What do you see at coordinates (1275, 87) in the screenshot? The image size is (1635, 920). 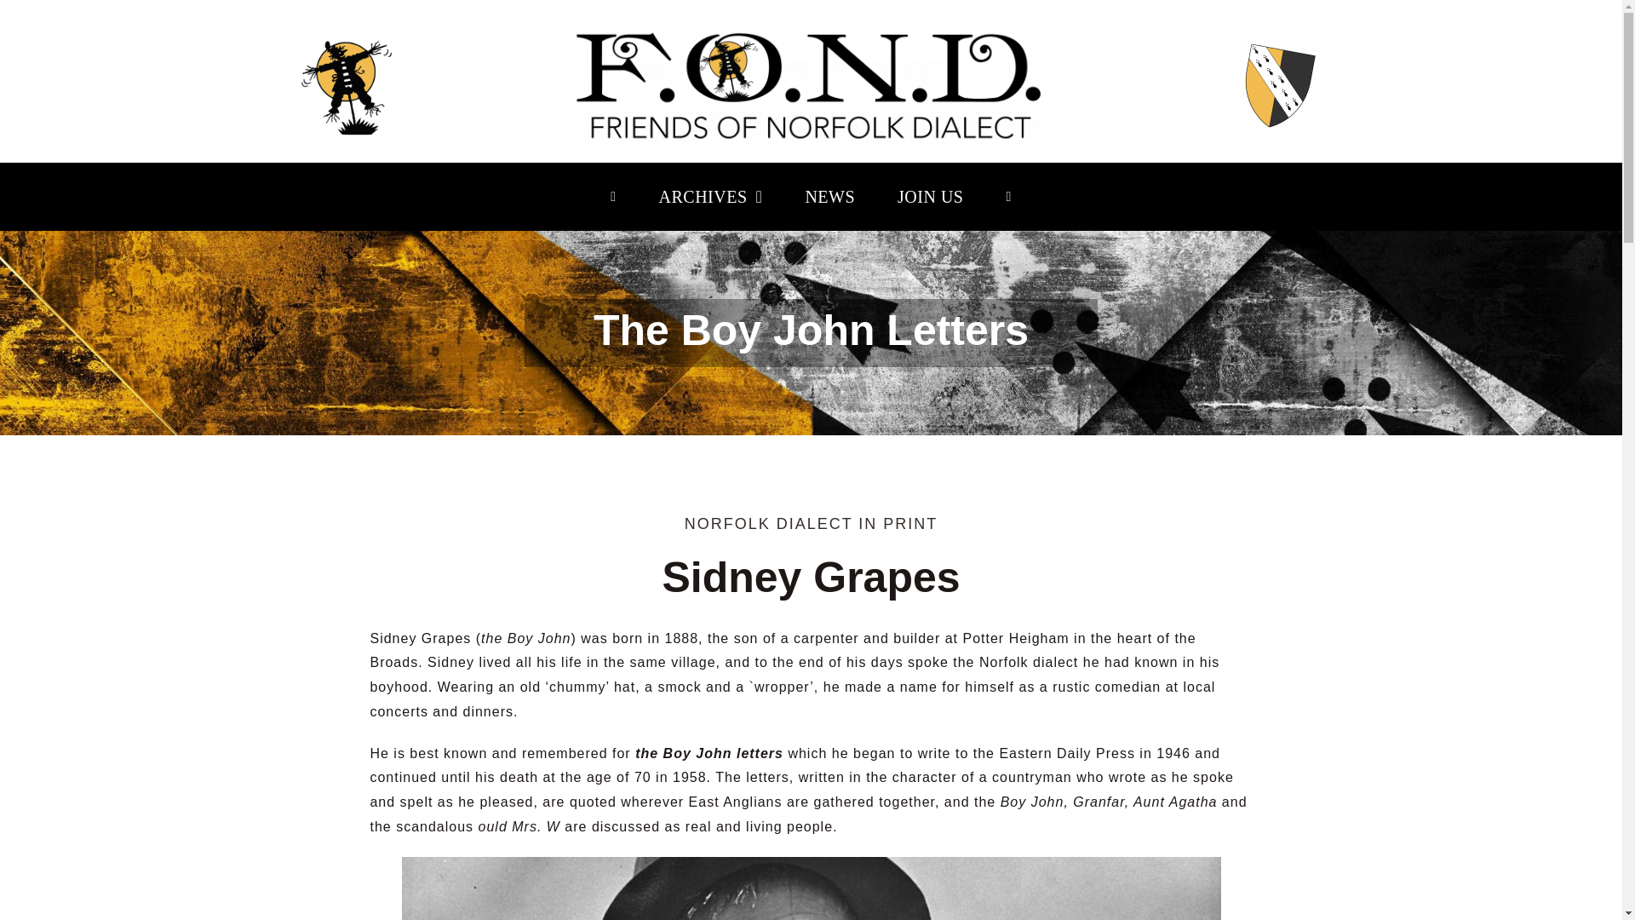 I see `NorfolkFlag2` at bounding box center [1275, 87].